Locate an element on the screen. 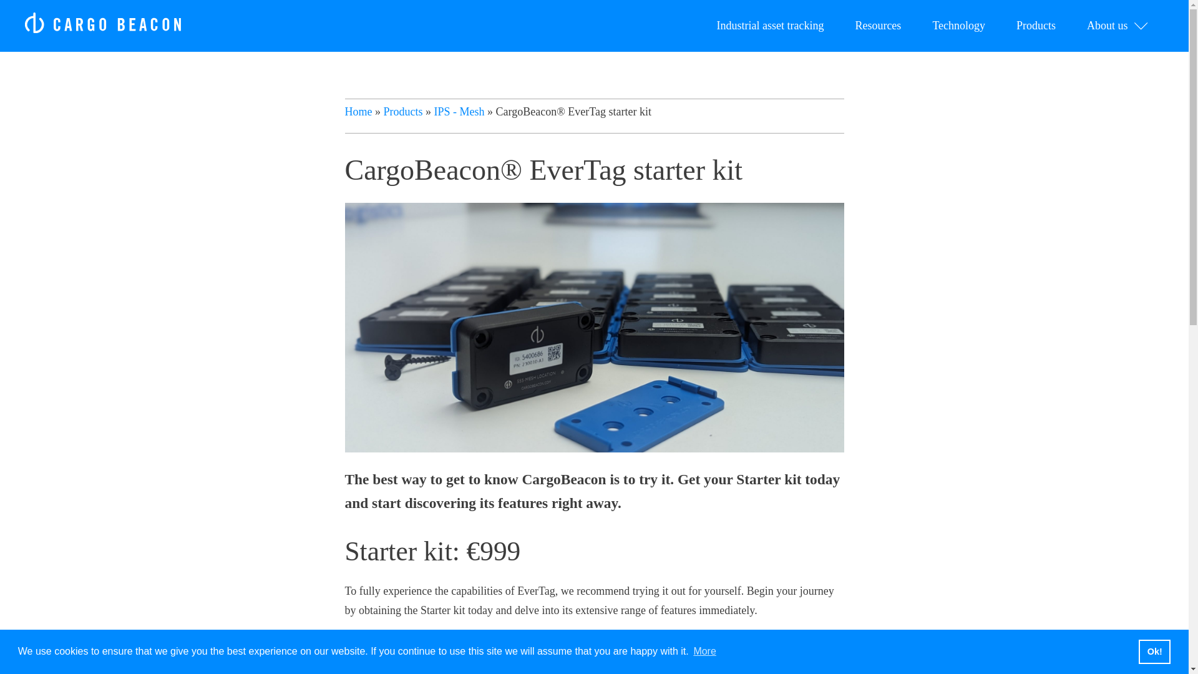 This screenshot has width=1198, height=674. Home is located at coordinates (358, 111).